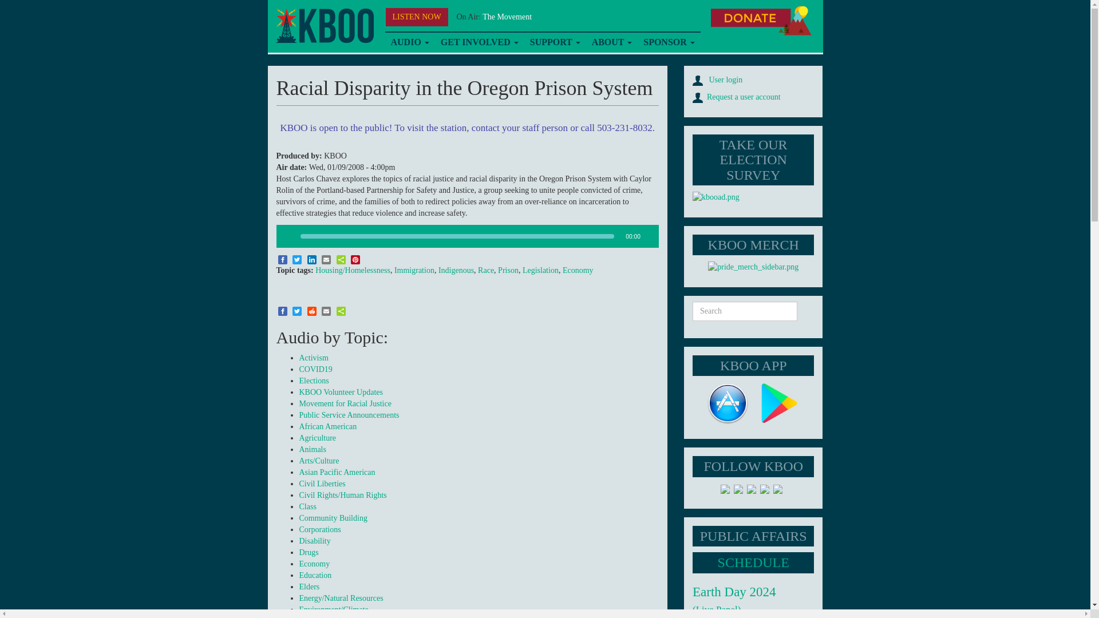 The width and height of the screenshot is (1099, 618). What do you see at coordinates (480, 42) in the screenshot?
I see `GET INVOLVED` at bounding box center [480, 42].